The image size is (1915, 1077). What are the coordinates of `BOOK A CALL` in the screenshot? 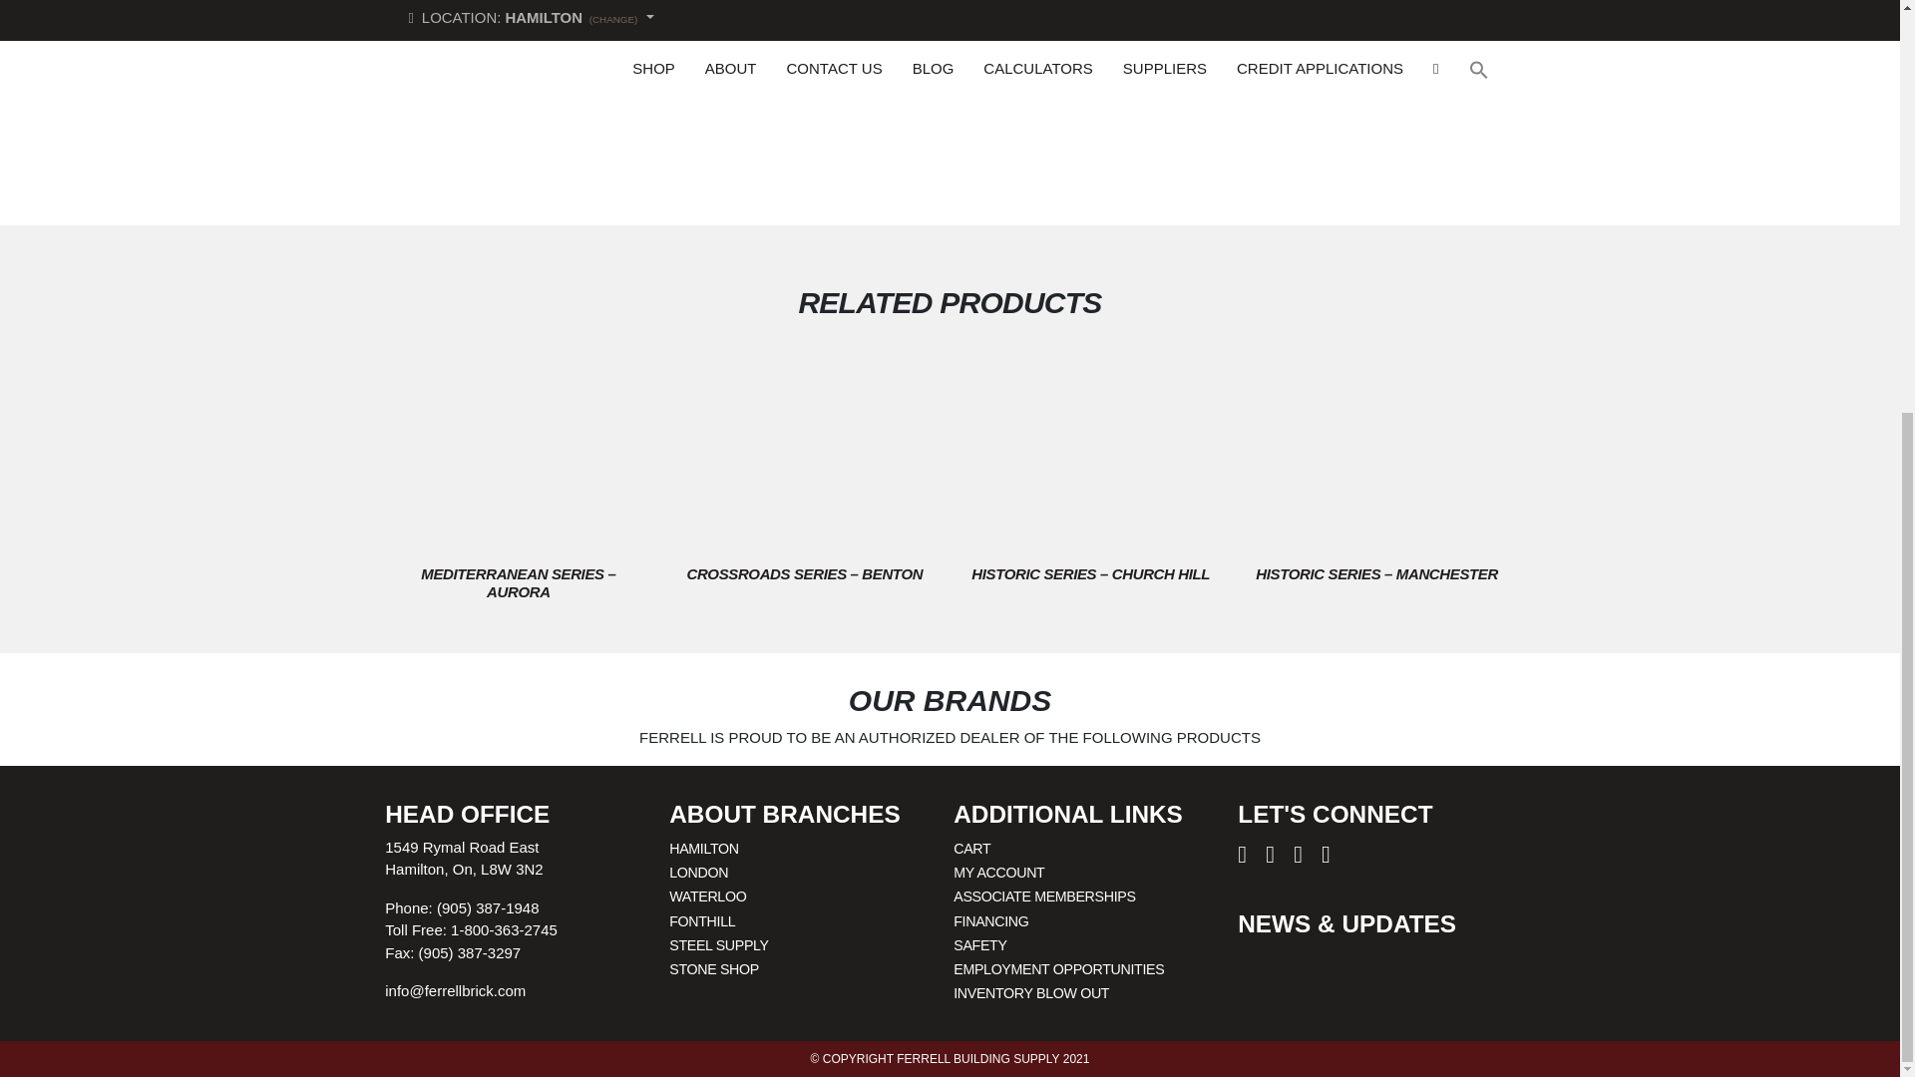 It's located at (1037, 14).